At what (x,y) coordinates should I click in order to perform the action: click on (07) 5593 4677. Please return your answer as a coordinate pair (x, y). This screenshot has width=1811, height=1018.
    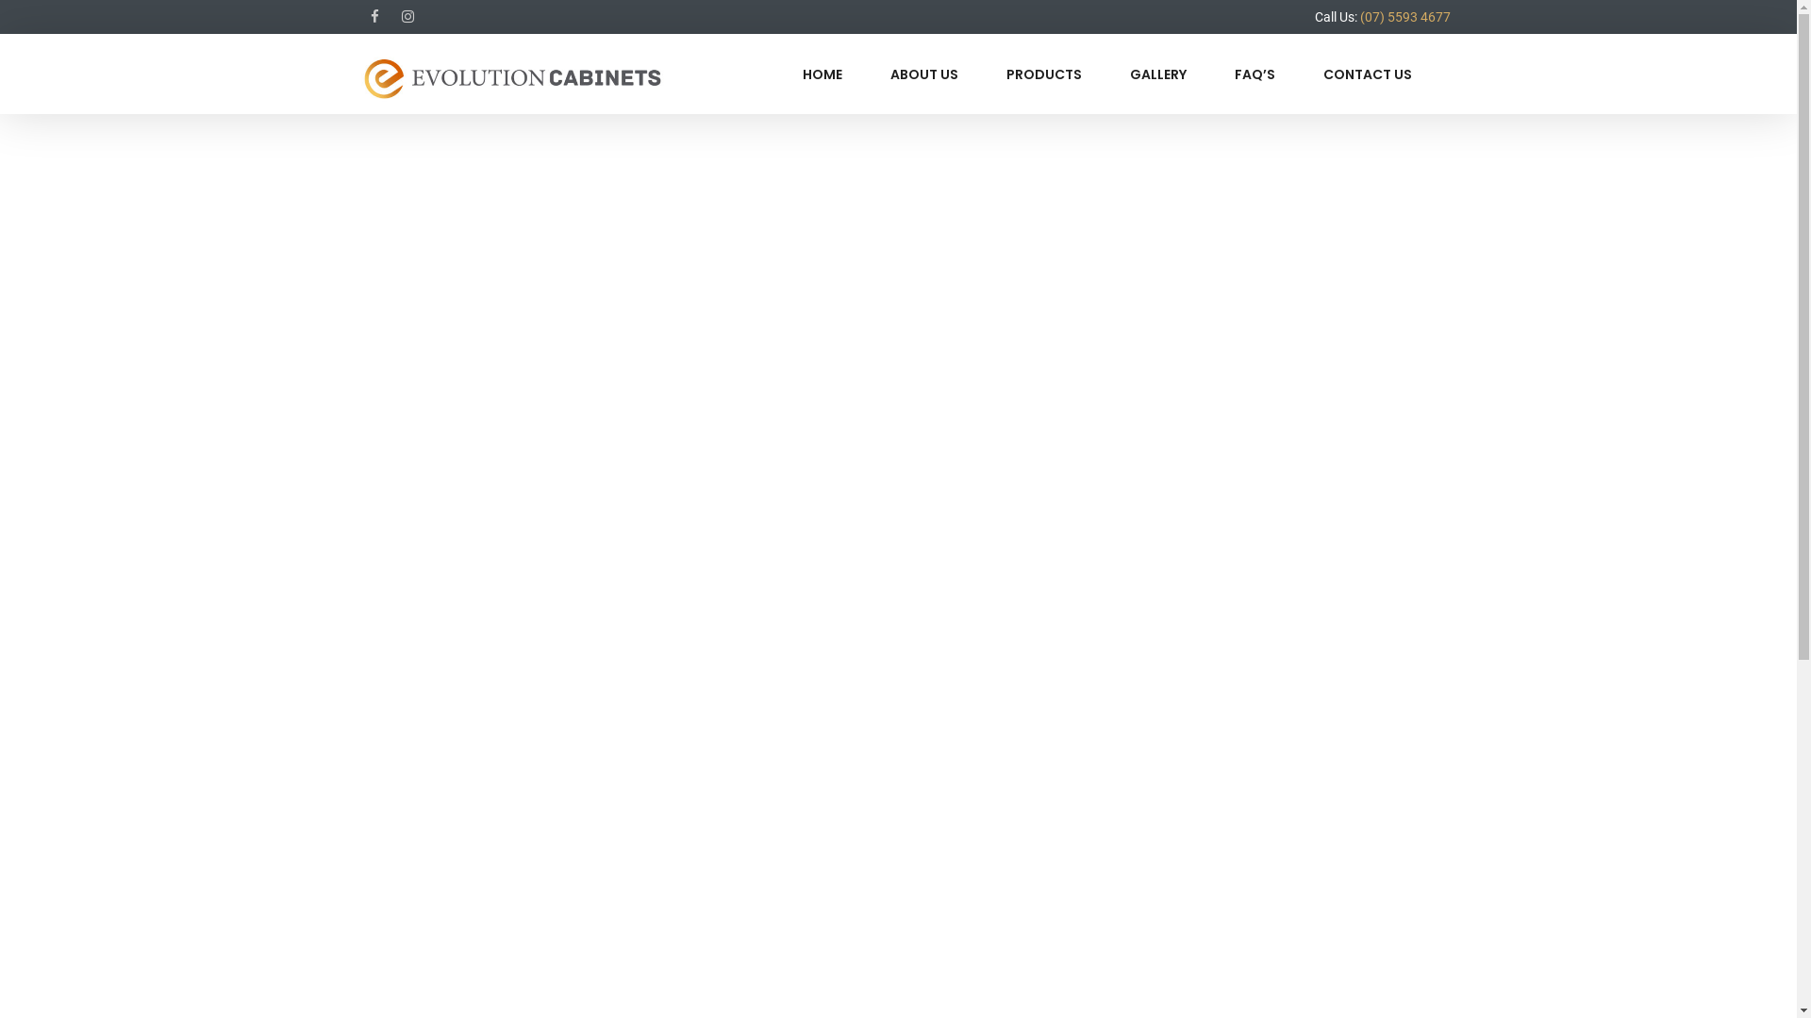
    Looking at the image, I should click on (1405, 17).